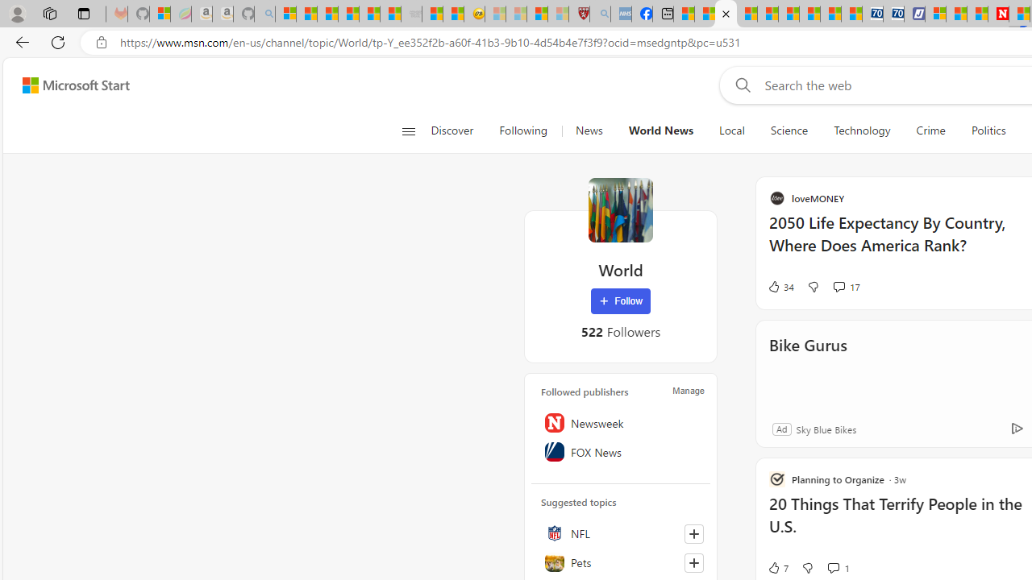 This screenshot has width=1032, height=580. Describe the element at coordinates (369, 14) in the screenshot. I see `New Report Confirms 2023 Was Record Hot | Watch` at that location.